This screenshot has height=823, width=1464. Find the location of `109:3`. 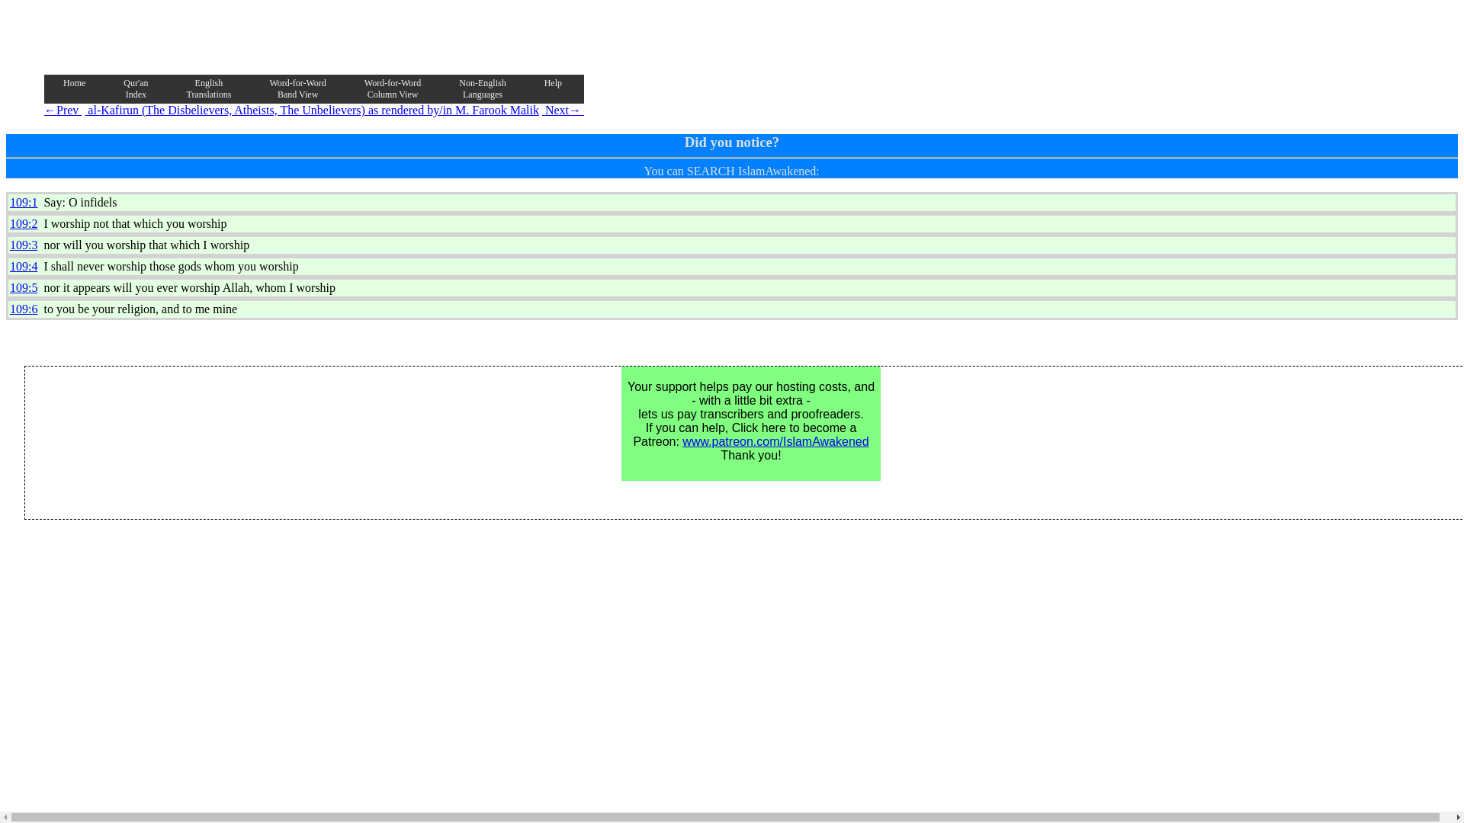

109:3 is located at coordinates (208, 89).